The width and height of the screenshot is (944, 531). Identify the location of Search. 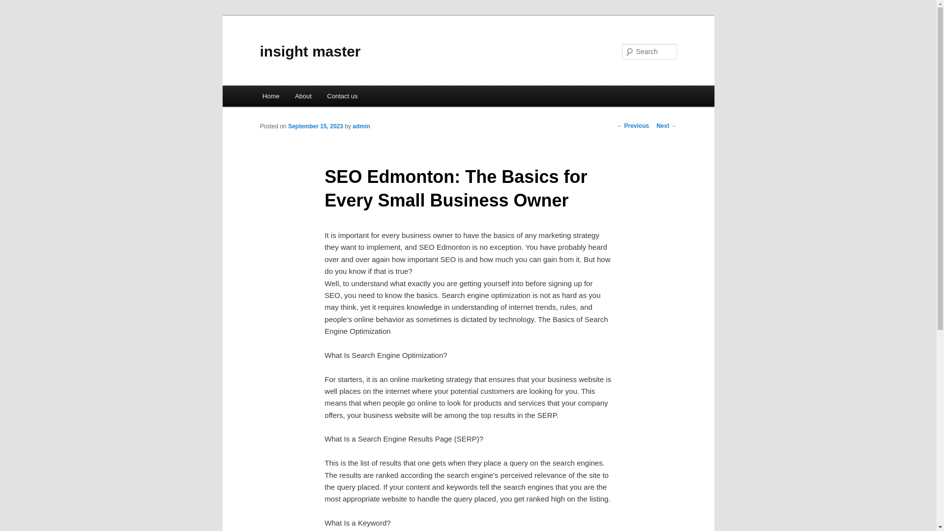
(16, 5).